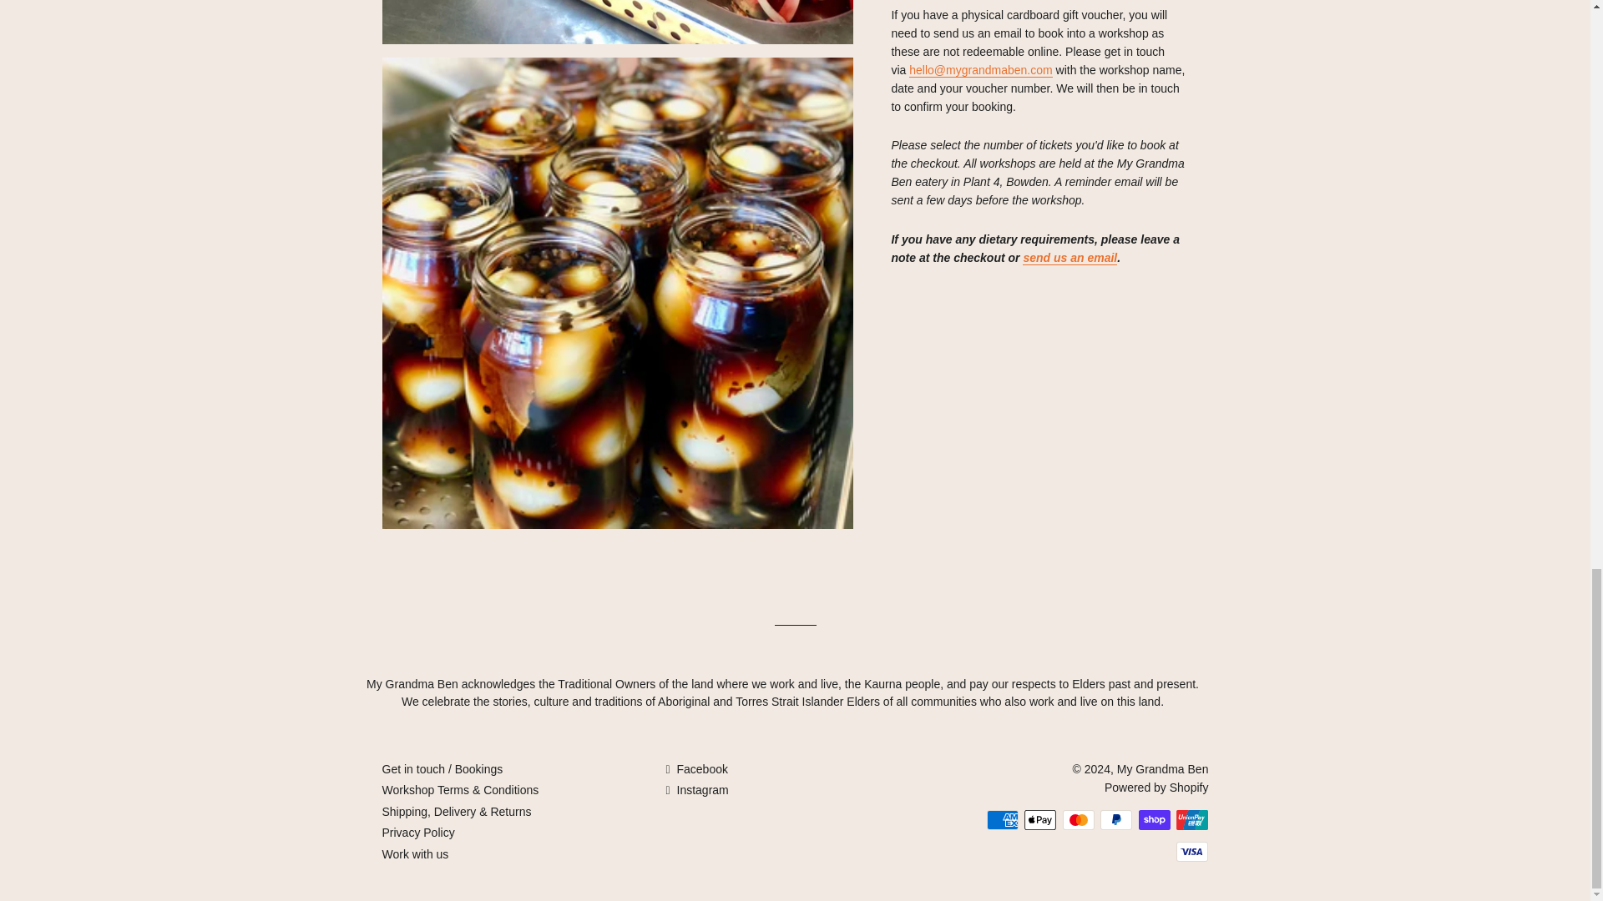 This screenshot has width=1603, height=901. I want to click on My Grandma Ben  on Instagram, so click(696, 789).